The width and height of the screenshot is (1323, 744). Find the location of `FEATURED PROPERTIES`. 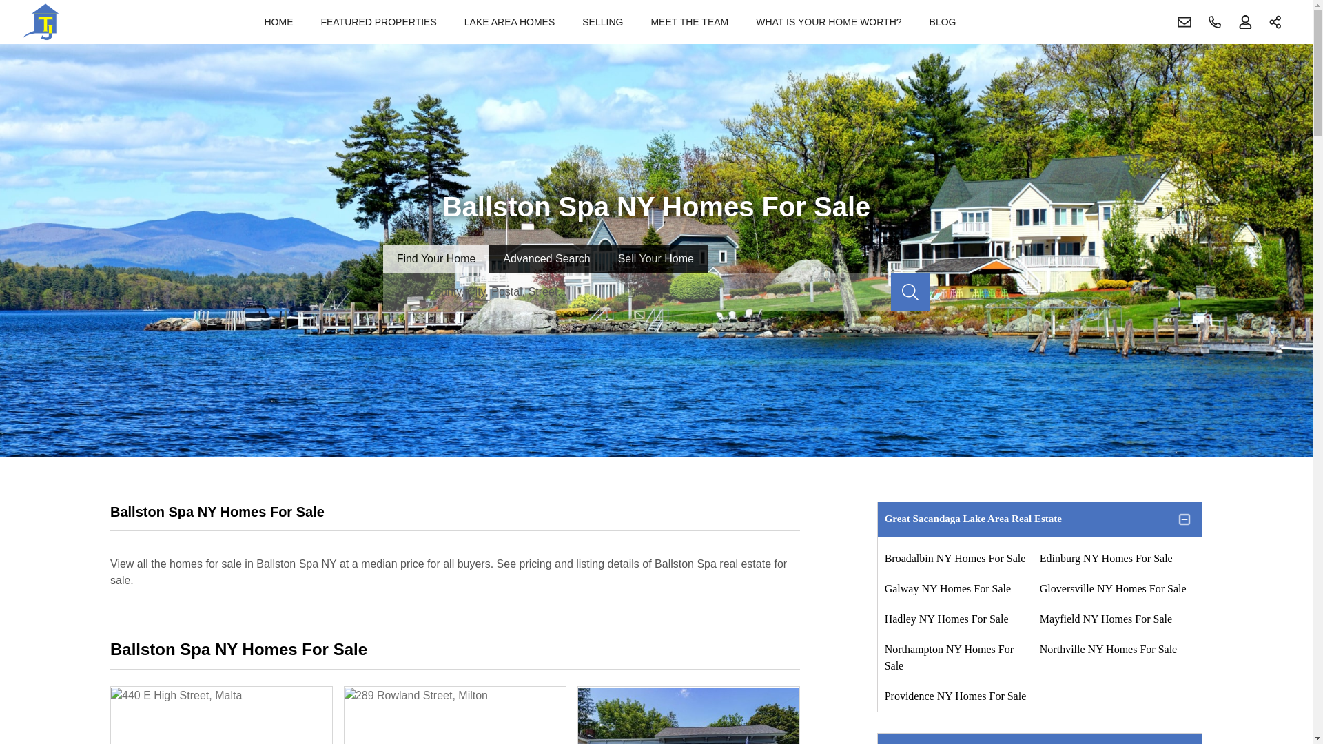

FEATURED PROPERTIES is located at coordinates (378, 22).